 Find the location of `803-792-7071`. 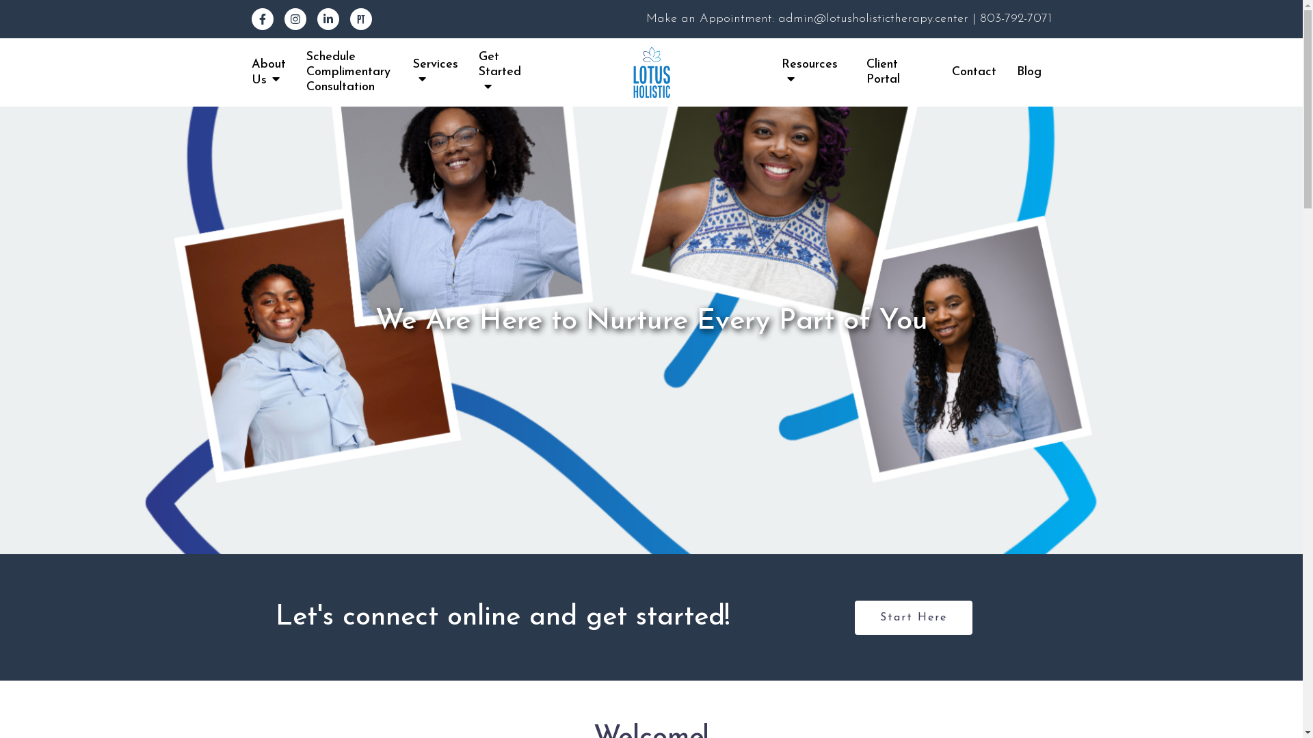

803-792-7071 is located at coordinates (1015, 19).